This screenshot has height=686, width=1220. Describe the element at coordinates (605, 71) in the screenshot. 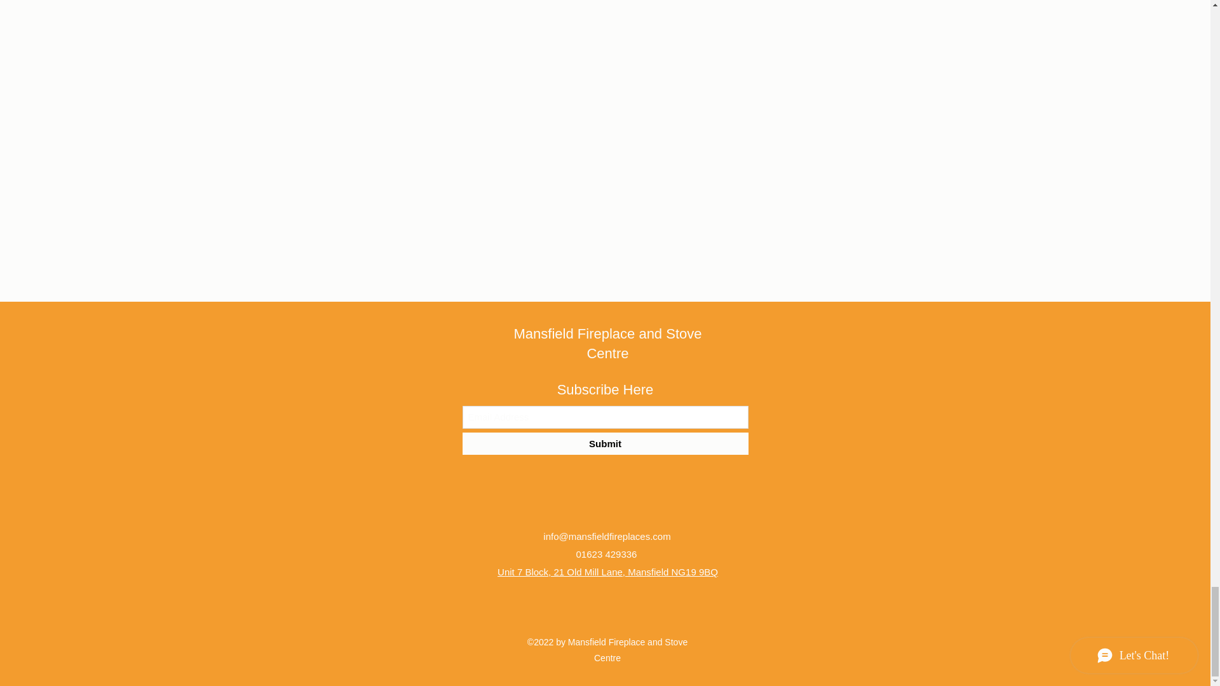

I see `Google Maps` at that location.